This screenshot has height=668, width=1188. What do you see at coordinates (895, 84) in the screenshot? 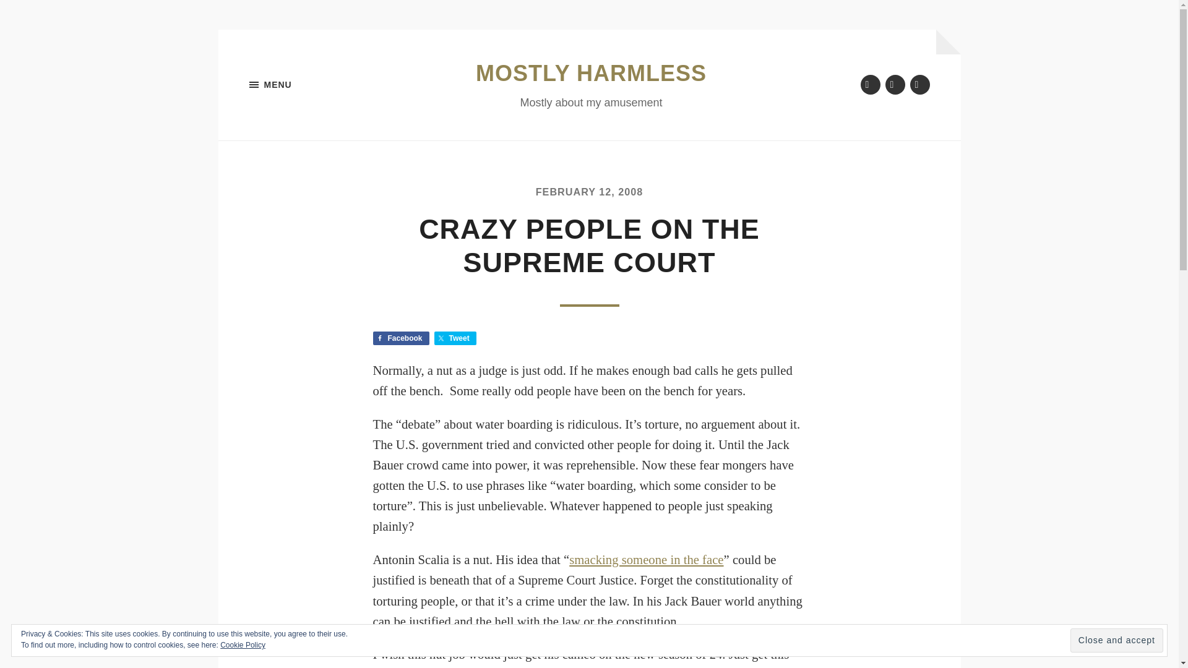
I see `Flickr` at bounding box center [895, 84].